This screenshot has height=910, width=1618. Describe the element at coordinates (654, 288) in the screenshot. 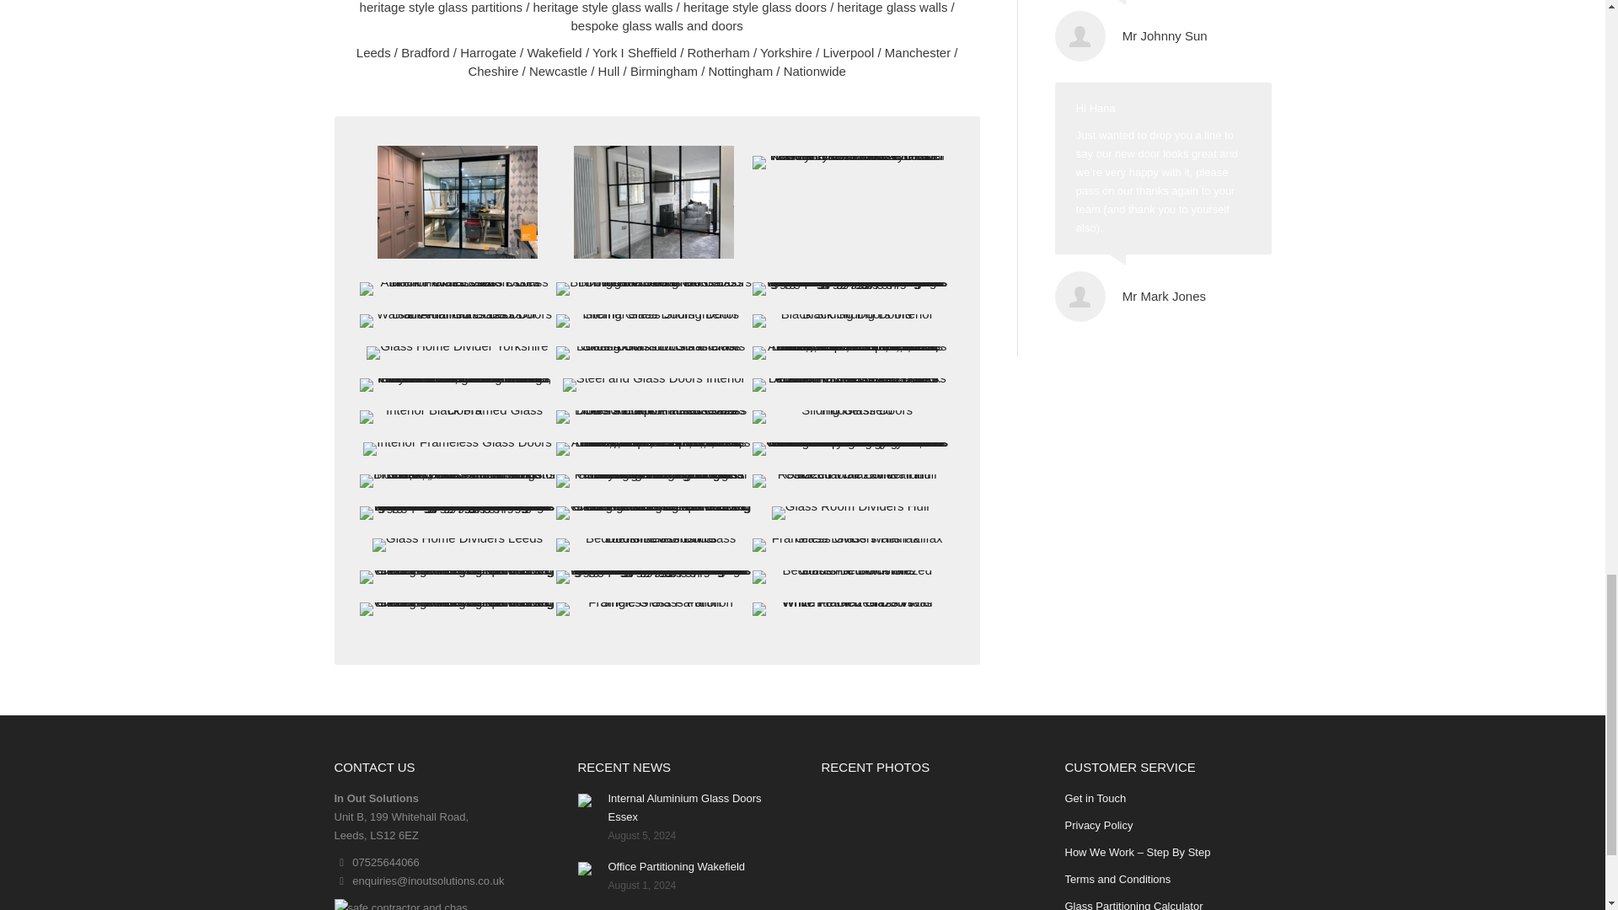

I see `Internal Glass Doors Birmingham` at that location.